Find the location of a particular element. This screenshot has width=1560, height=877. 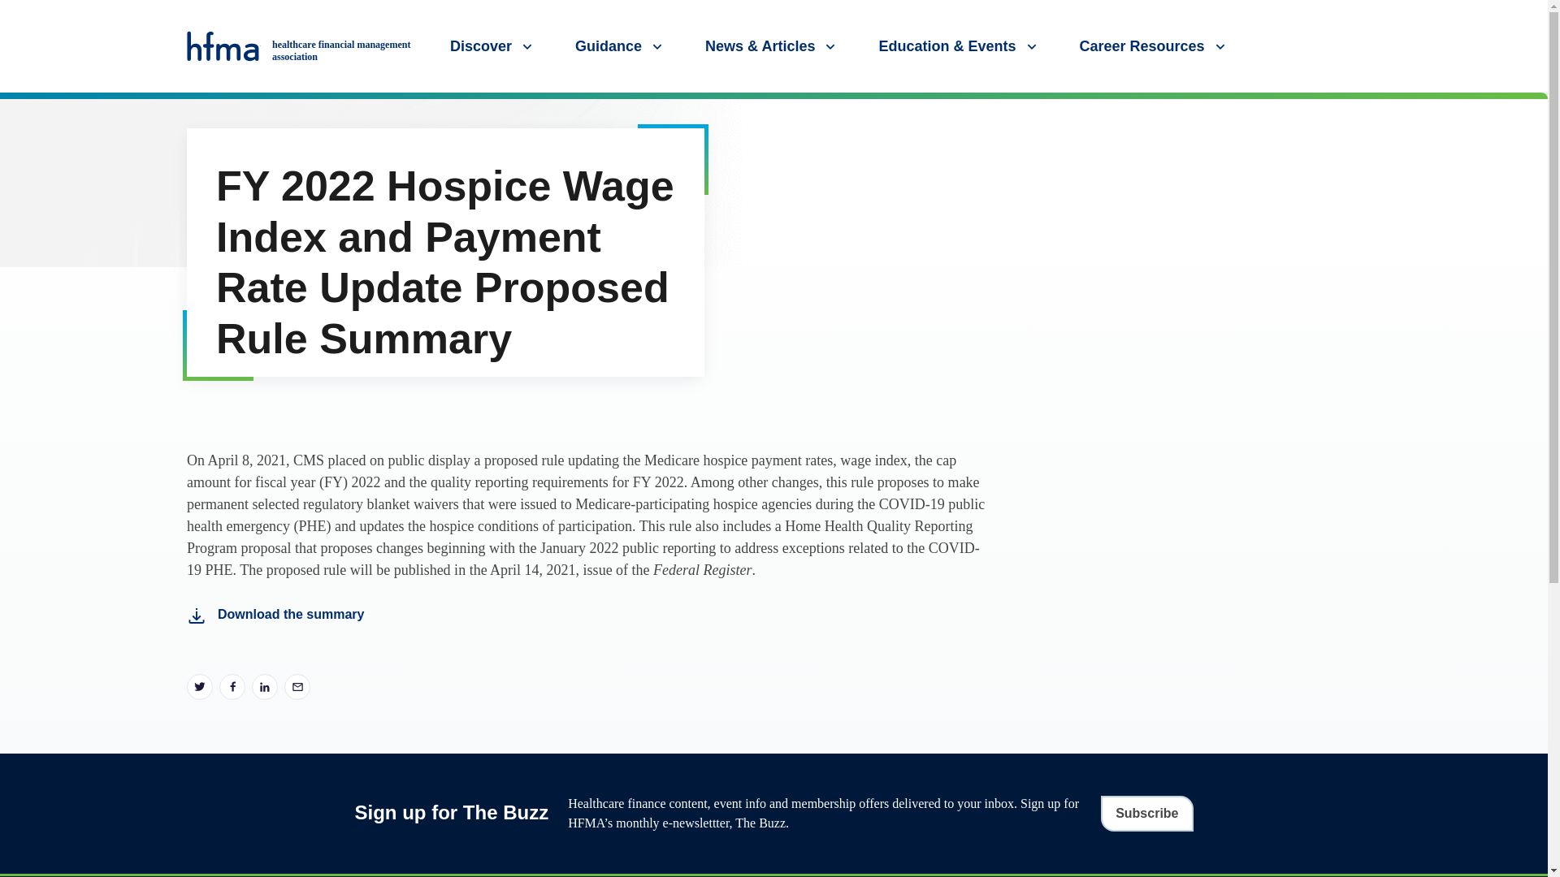

Submit is located at coordinates (1529, 108).